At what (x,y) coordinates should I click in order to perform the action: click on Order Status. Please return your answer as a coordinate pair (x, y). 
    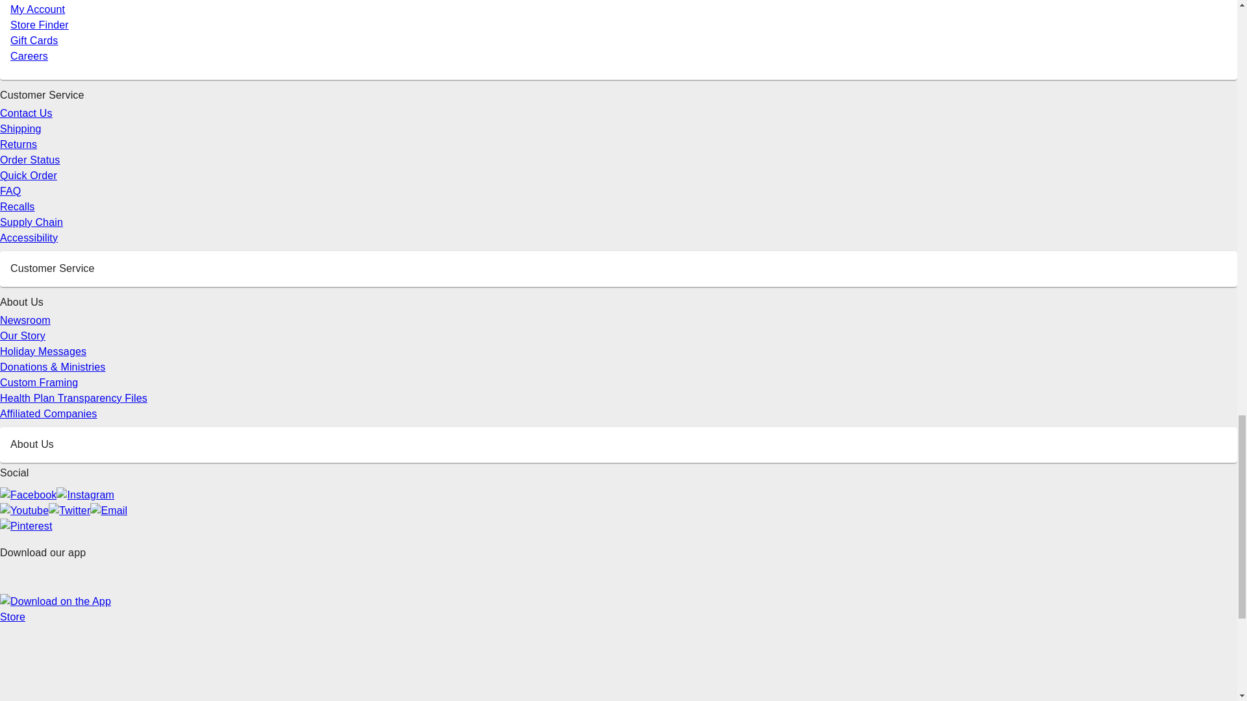
    Looking at the image, I should click on (30, 160).